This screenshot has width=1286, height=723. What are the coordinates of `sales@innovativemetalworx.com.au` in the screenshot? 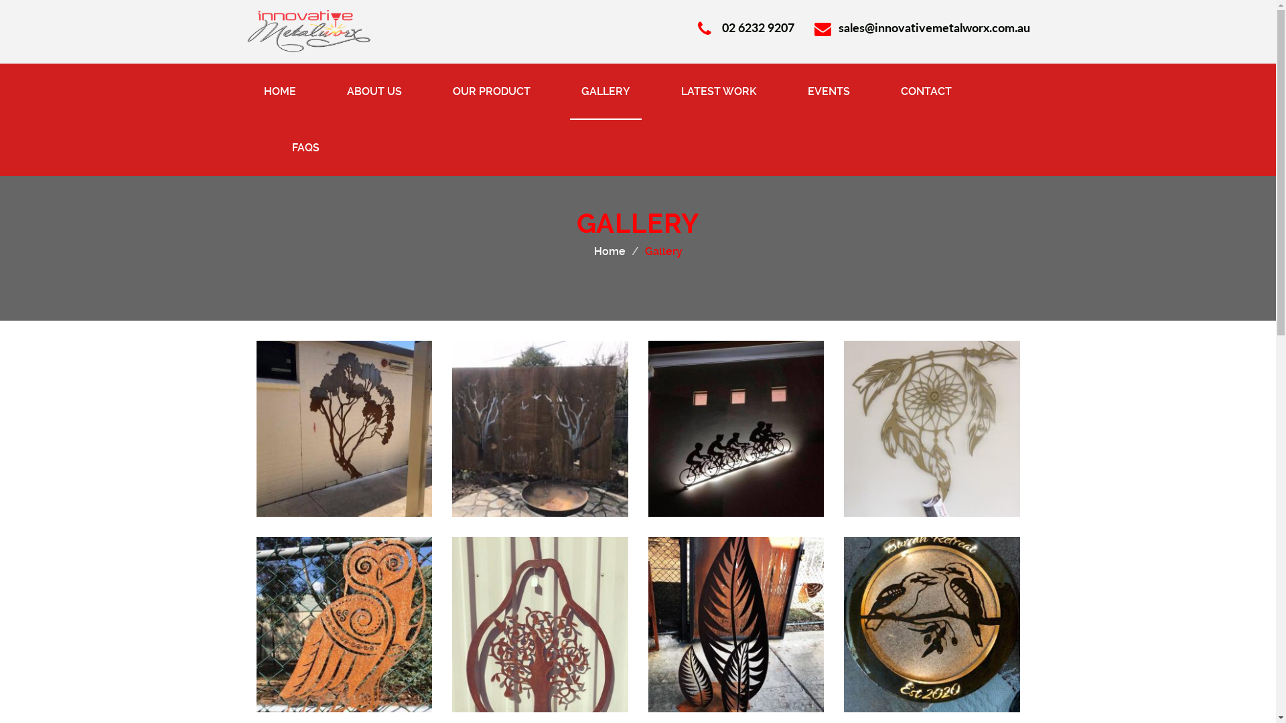 It's located at (922, 27).